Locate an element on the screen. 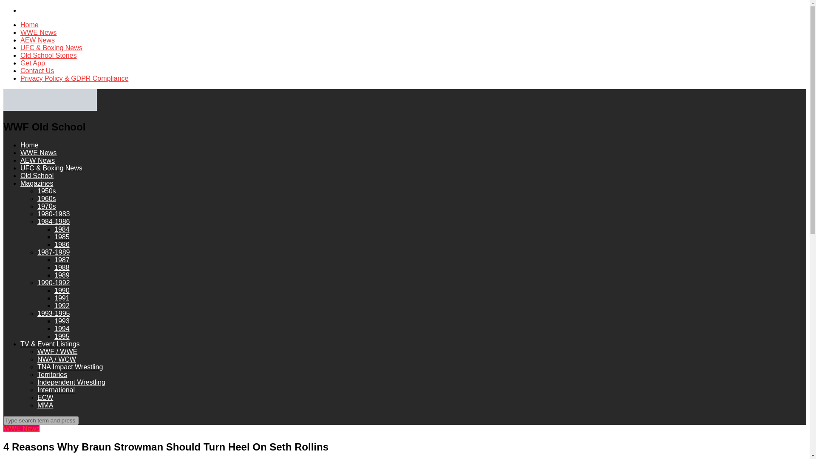  1984-1986 is located at coordinates (54, 222).